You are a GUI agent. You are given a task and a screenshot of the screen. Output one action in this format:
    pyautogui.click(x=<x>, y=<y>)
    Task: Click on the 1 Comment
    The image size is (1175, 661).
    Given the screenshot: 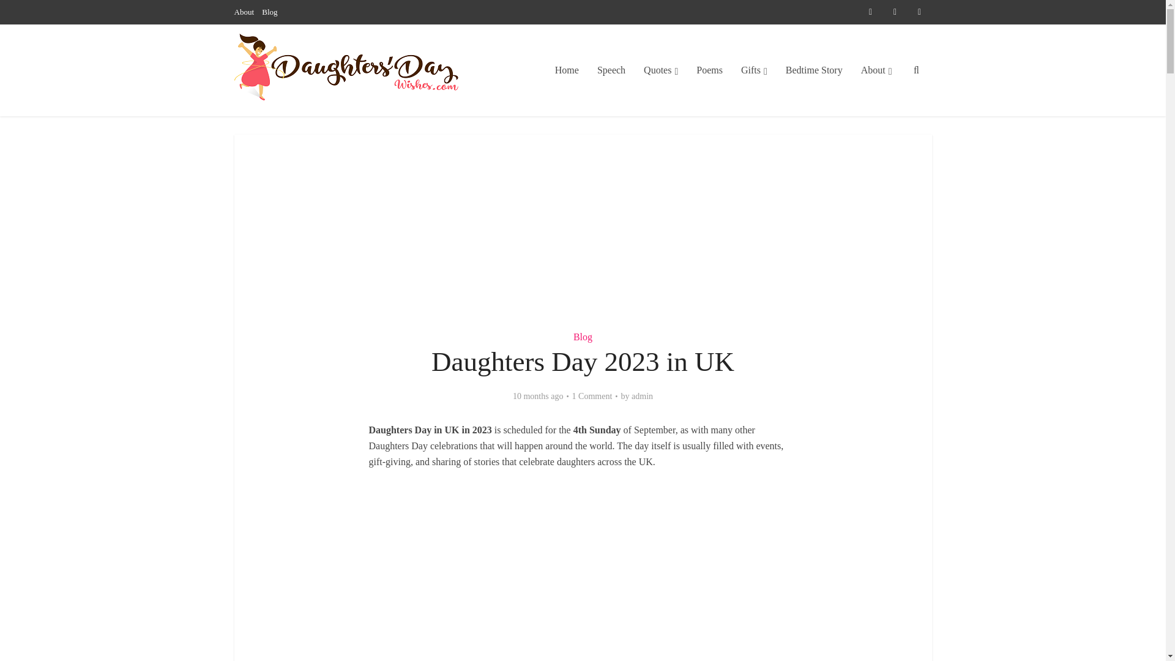 What is the action you would take?
    pyautogui.click(x=592, y=397)
    